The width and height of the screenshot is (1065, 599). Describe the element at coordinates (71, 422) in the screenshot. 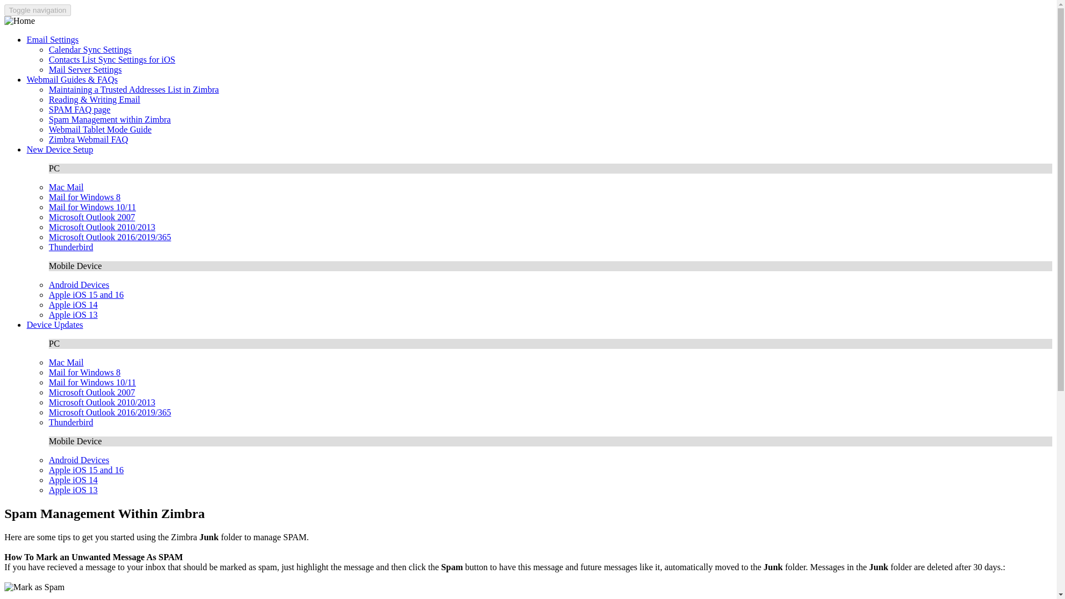

I see `Thunderbird` at that location.